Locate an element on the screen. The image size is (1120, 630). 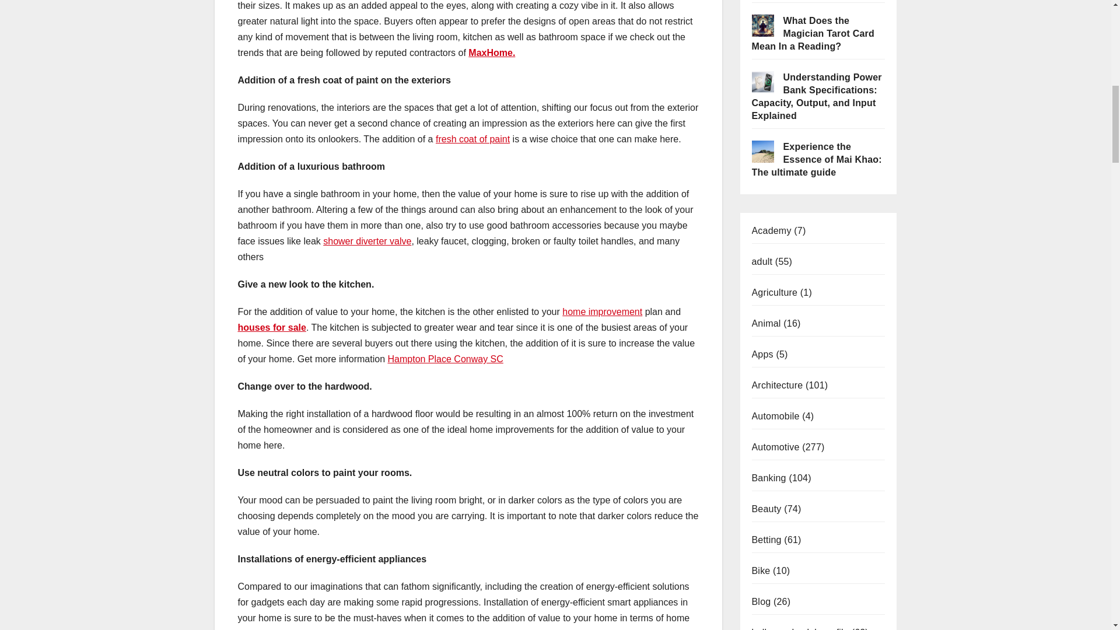
houses for sale is located at coordinates (272, 327).